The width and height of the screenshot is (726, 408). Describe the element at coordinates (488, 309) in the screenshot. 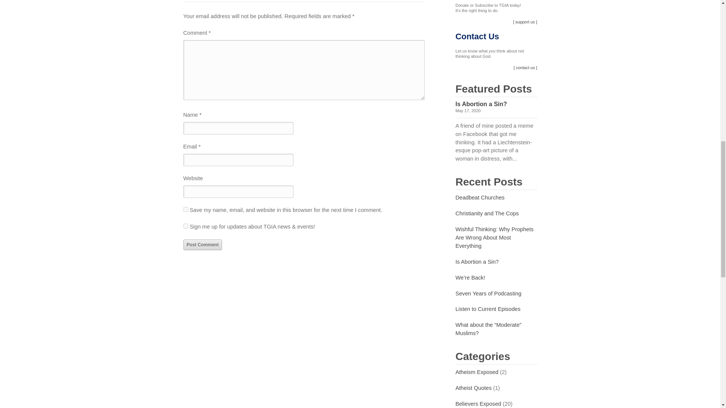

I see `Listen to Current Episodes` at that location.